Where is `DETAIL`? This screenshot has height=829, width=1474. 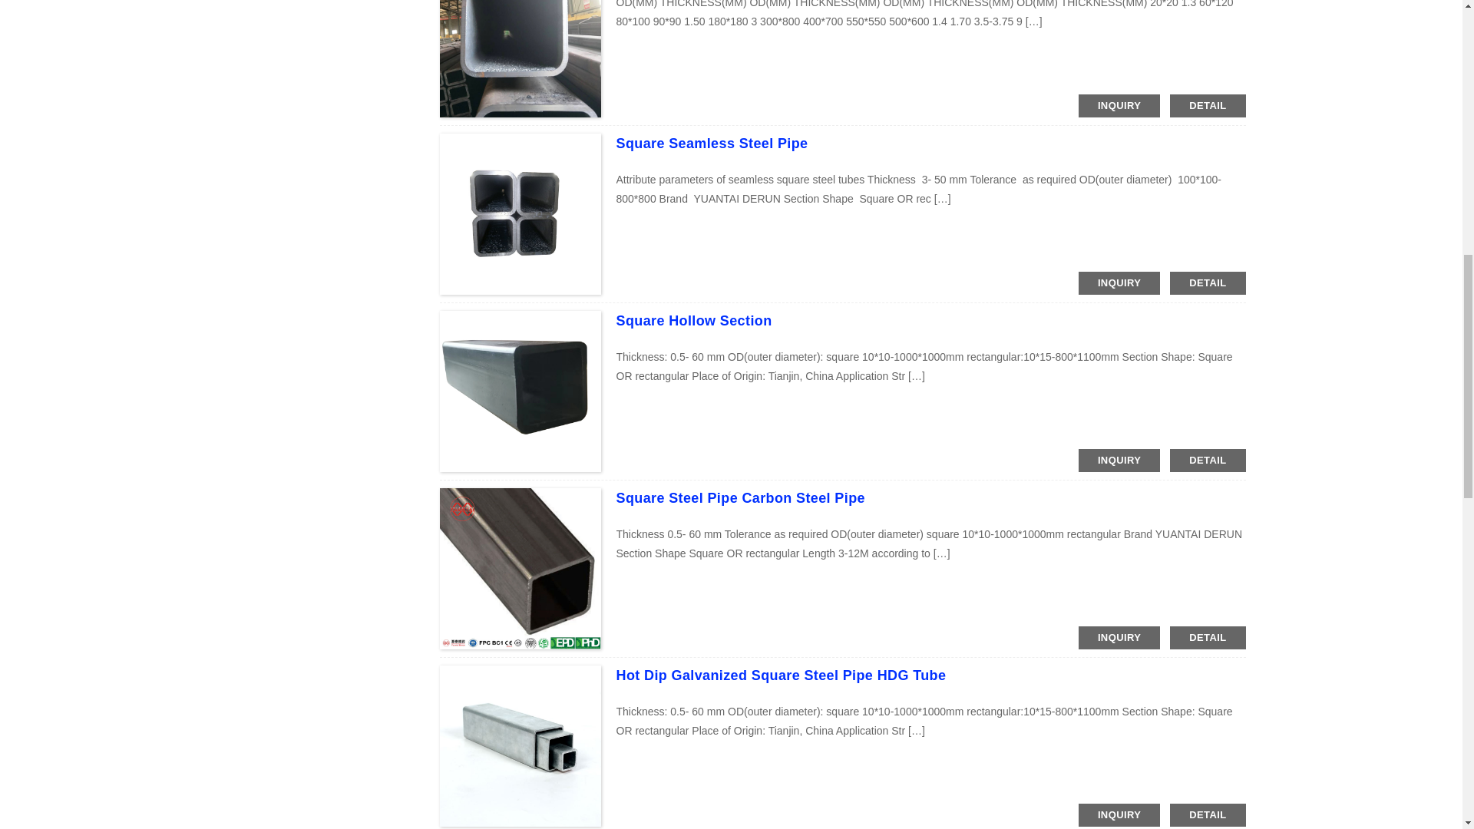
DETAIL is located at coordinates (1208, 461).